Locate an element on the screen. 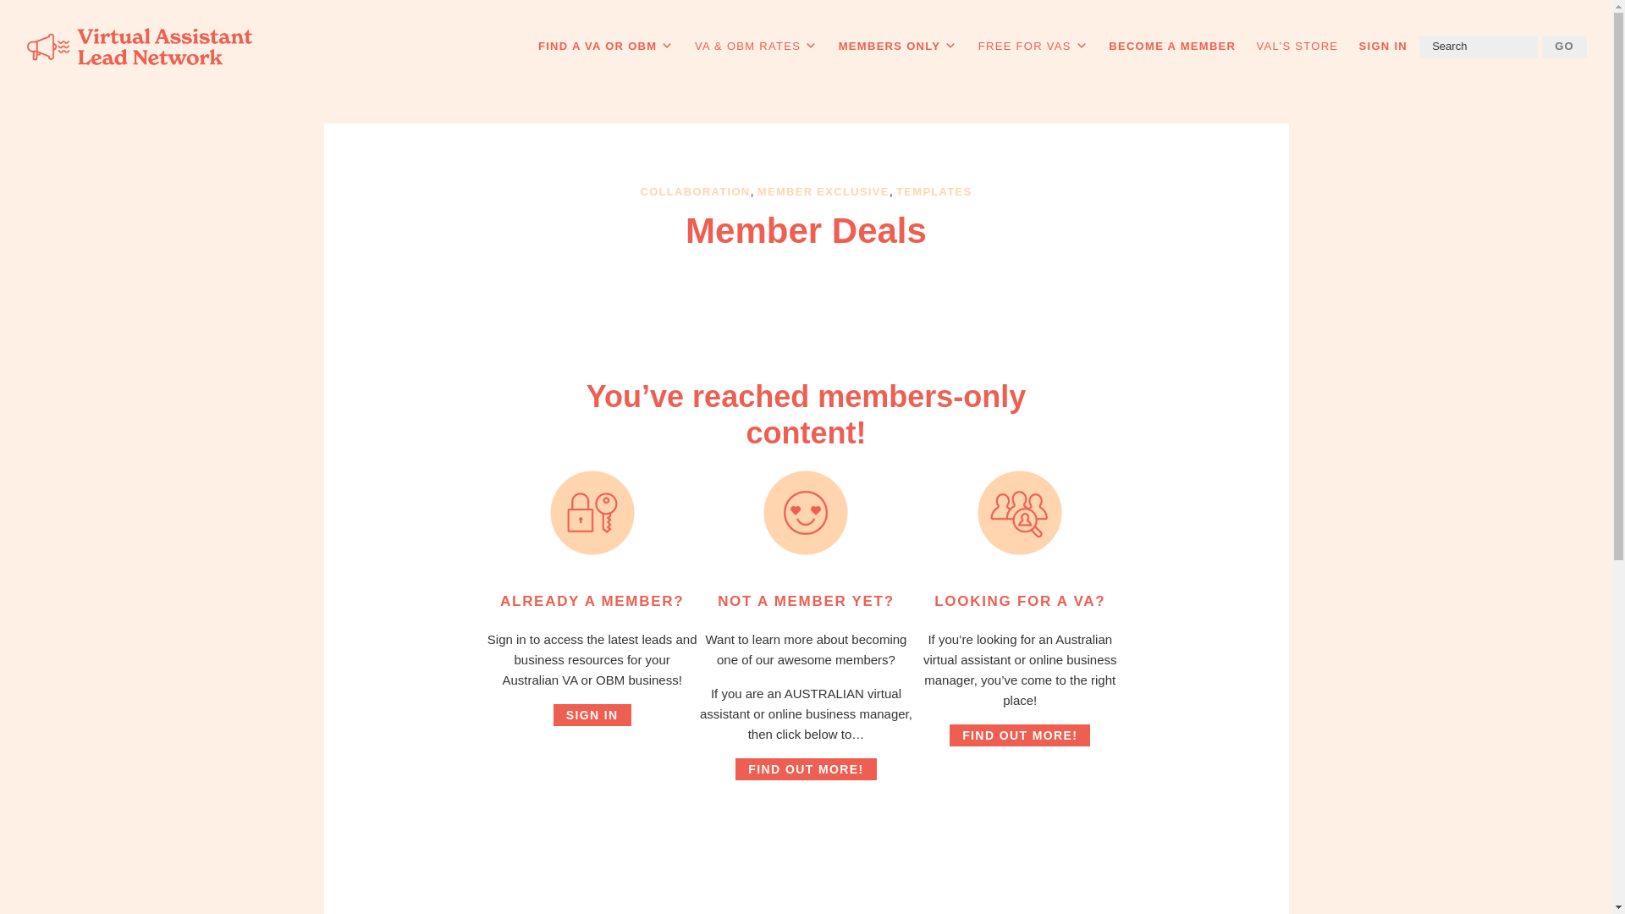  MEMBERS ONLY is located at coordinates (899, 46).